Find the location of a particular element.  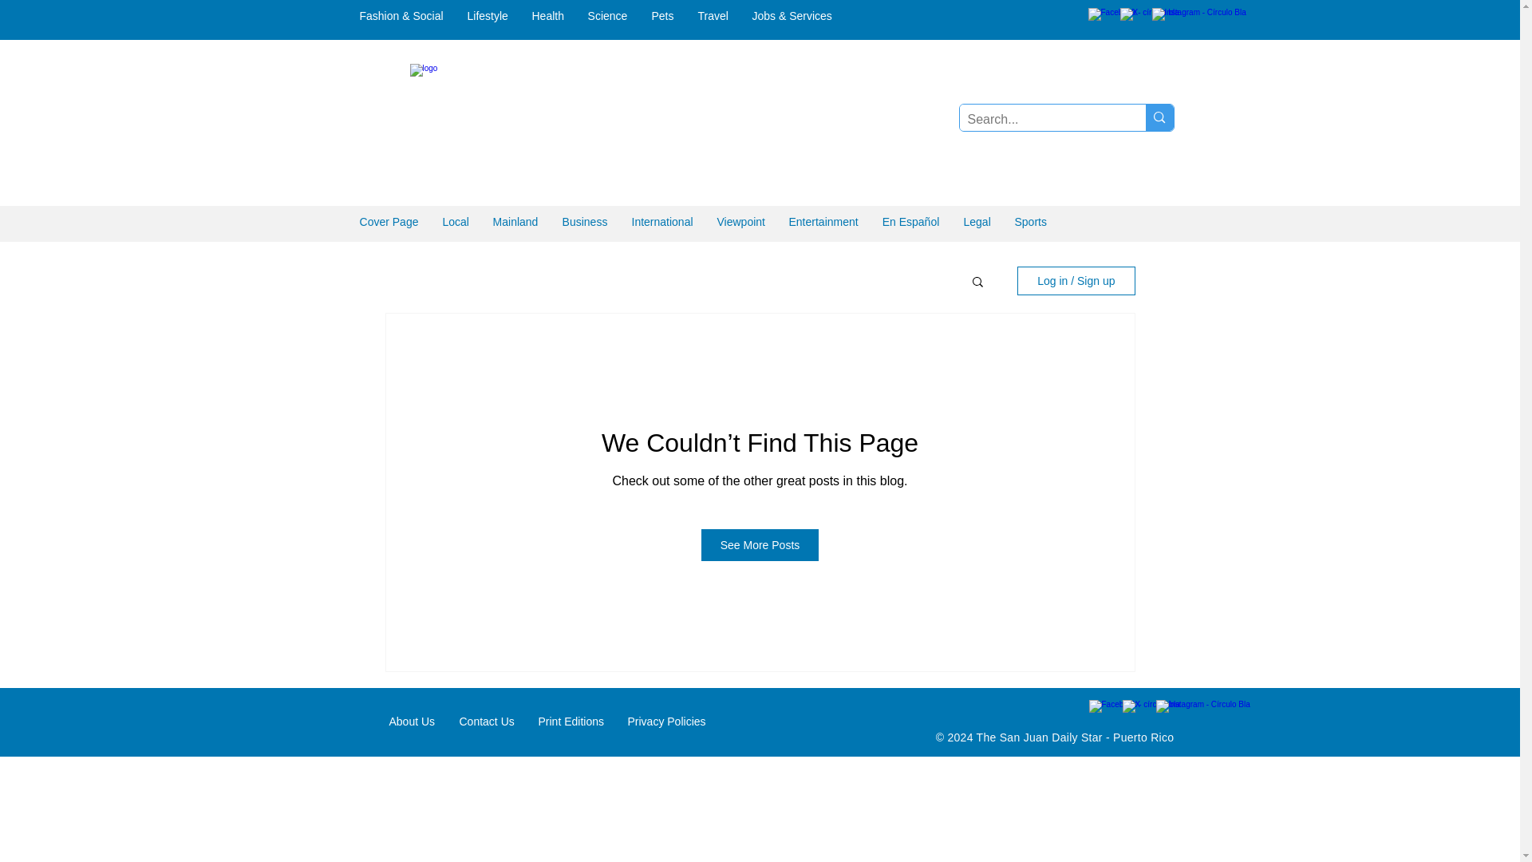

Entertainment is located at coordinates (823, 222).